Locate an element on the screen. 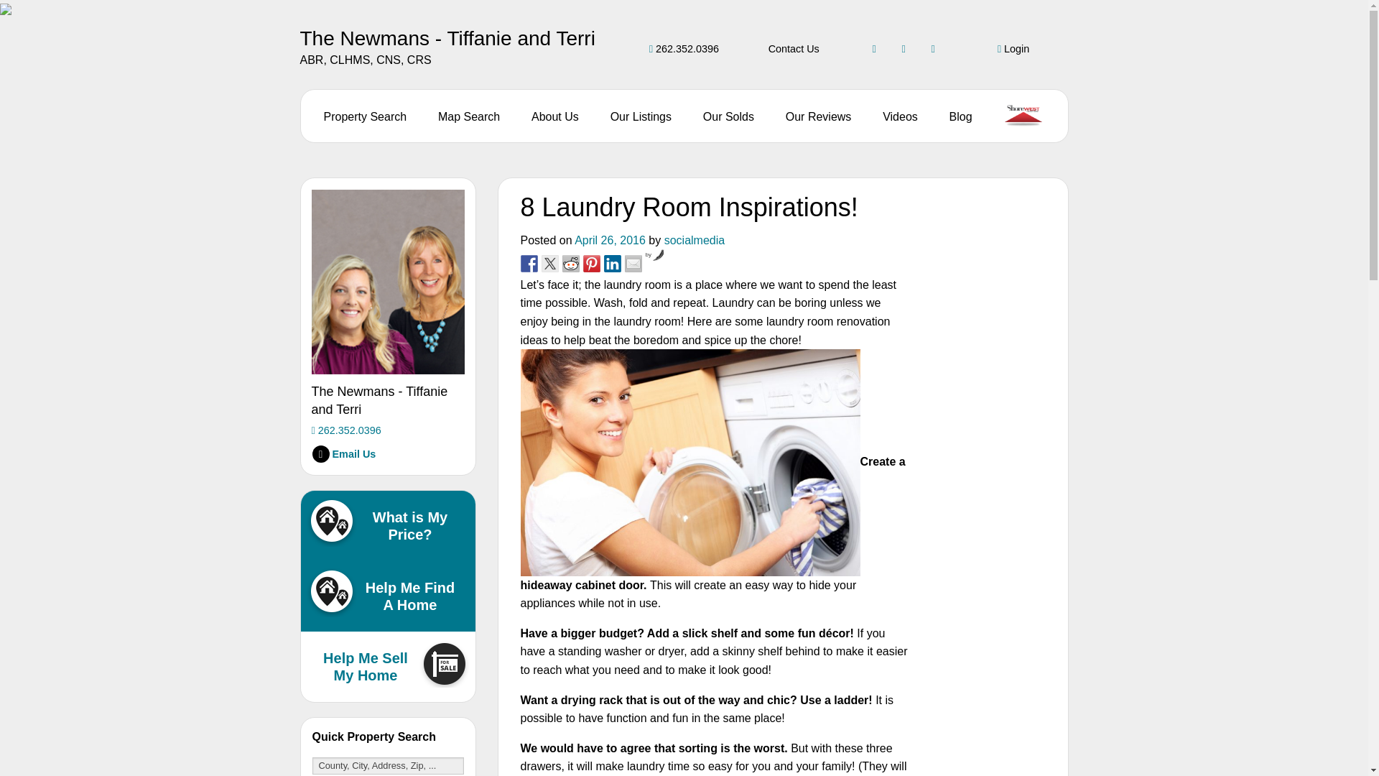 The width and height of the screenshot is (1379, 776). Share on Twitter is located at coordinates (550, 264).